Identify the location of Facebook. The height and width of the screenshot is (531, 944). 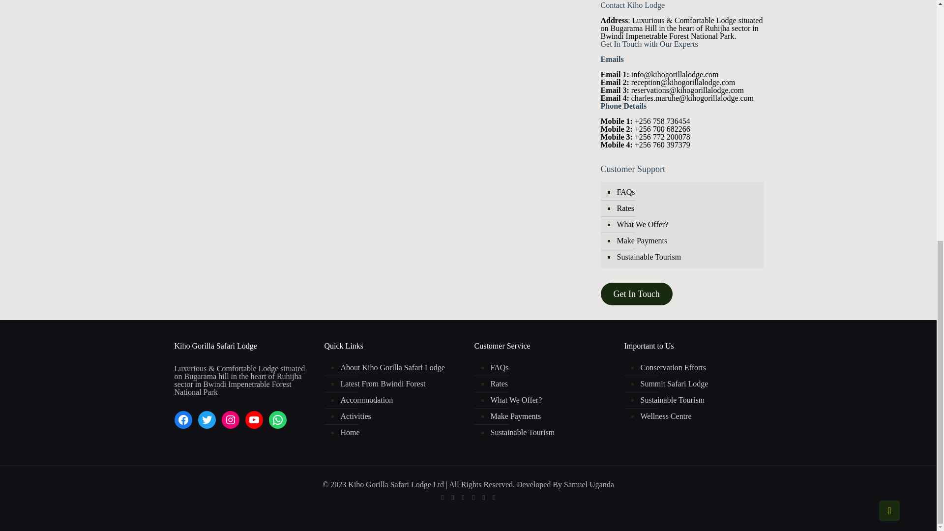
(453, 498).